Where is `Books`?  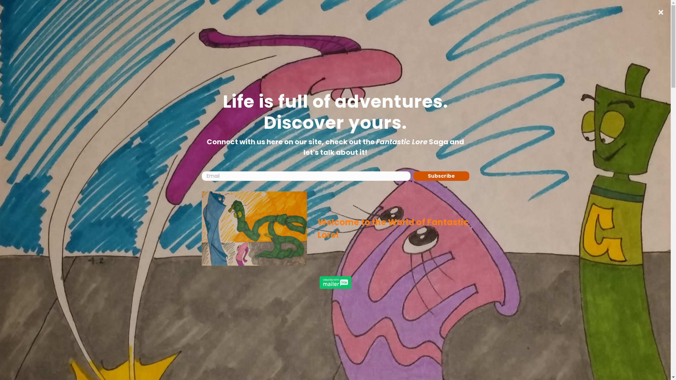 Books is located at coordinates (387, 14).